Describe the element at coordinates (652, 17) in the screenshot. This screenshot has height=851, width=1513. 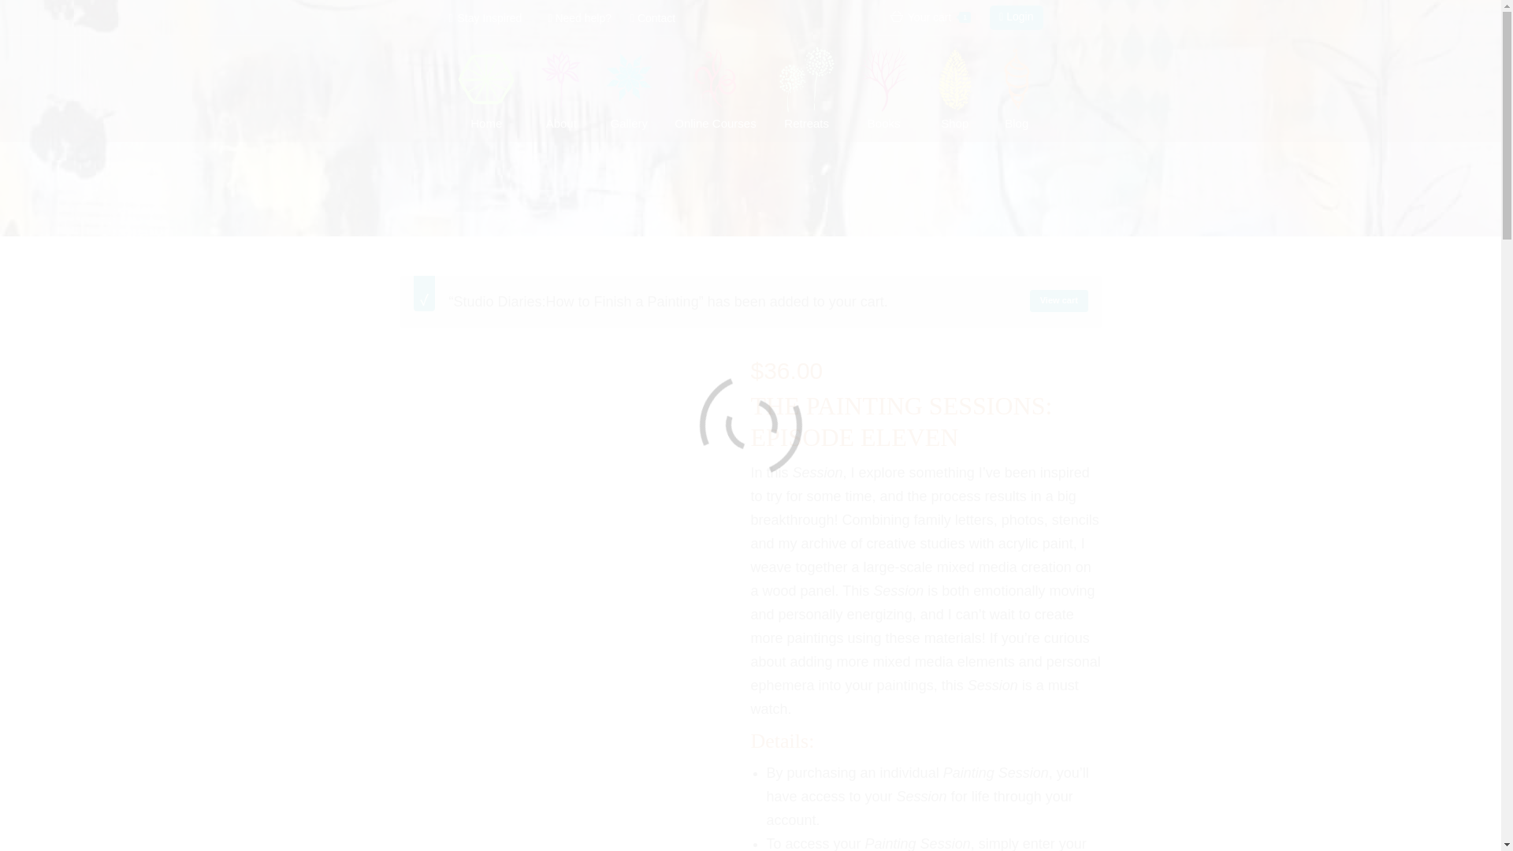
I see `Contact` at that location.